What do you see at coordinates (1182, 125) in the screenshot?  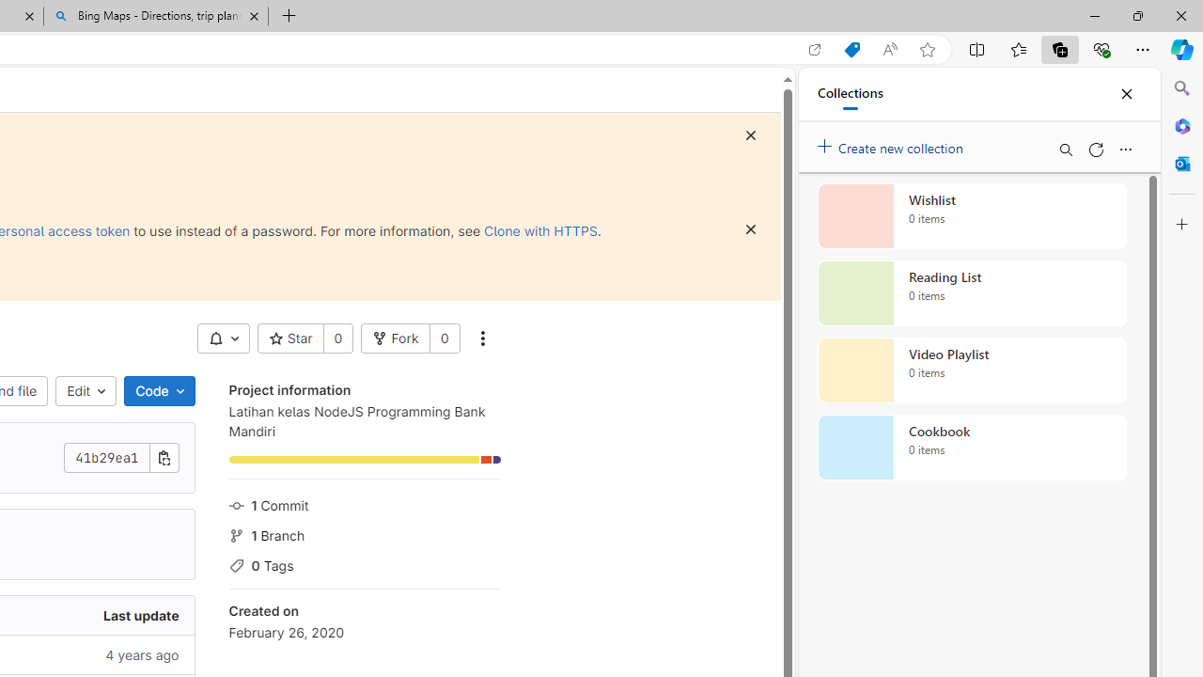 I see `Microsoft 365` at bounding box center [1182, 125].